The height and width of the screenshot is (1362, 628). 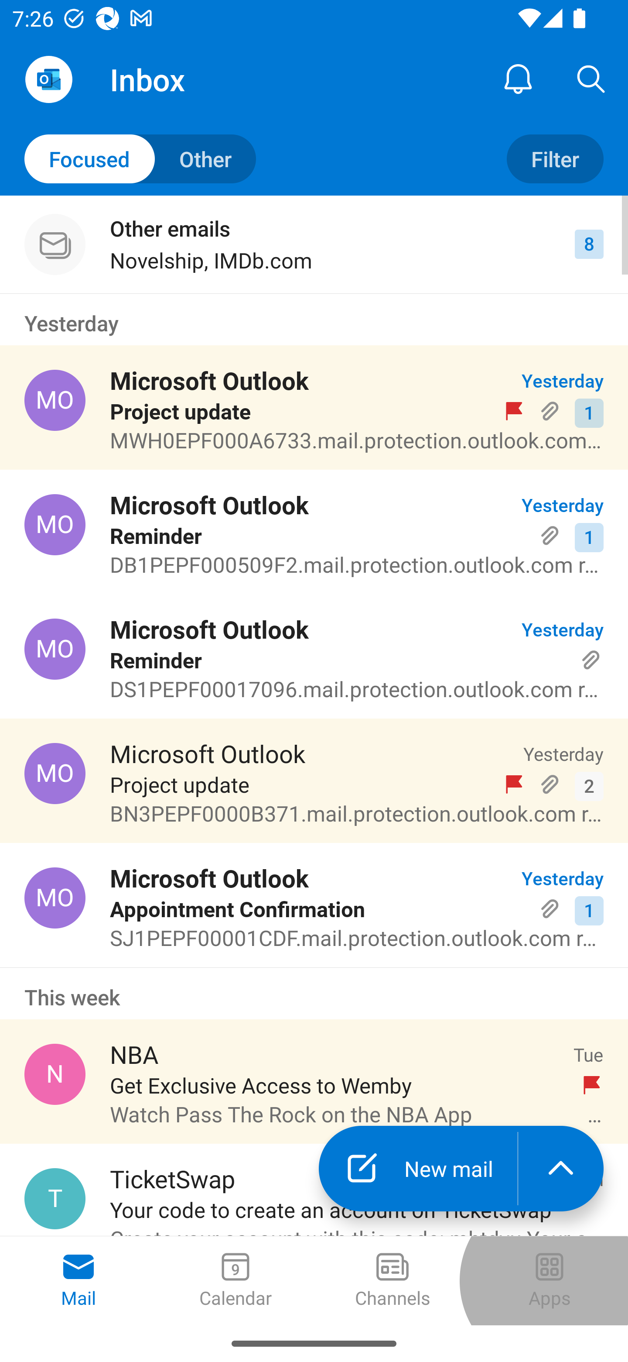 What do you see at coordinates (48, 79) in the screenshot?
I see `Open Navigation Drawer` at bounding box center [48, 79].